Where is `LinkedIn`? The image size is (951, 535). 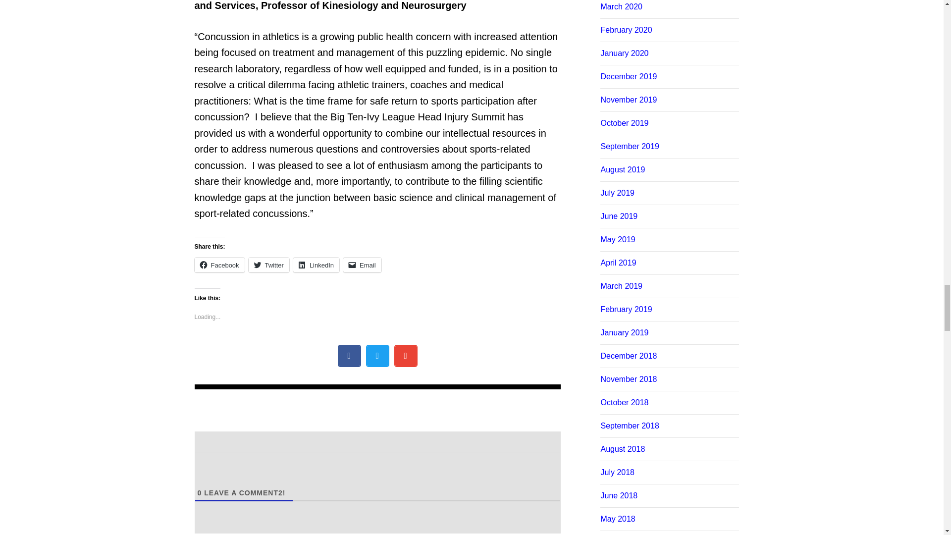
LinkedIn is located at coordinates (316, 265).